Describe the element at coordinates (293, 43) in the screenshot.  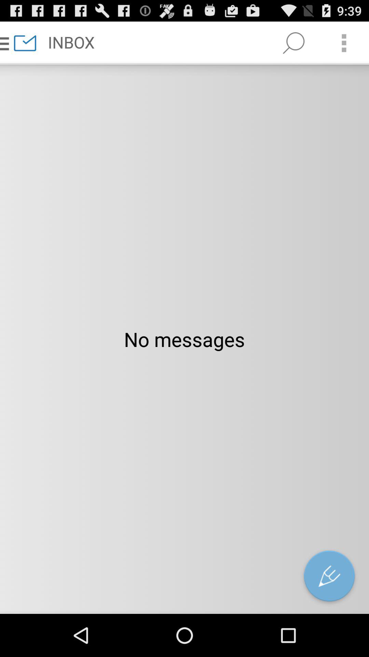
I see `launch icon next to the inbox item` at that location.